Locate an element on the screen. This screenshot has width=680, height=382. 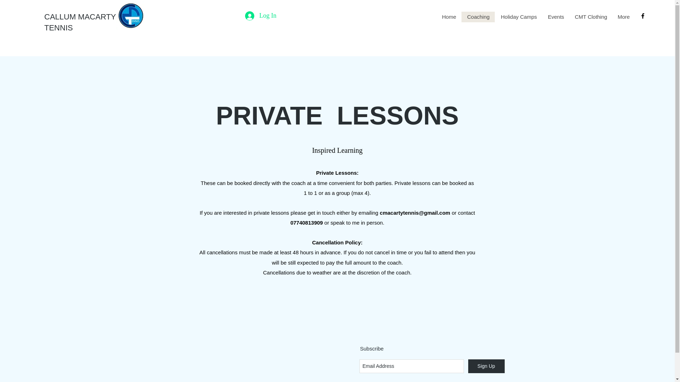
CALLUM MACARTY TENNIS is located at coordinates (80, 22).